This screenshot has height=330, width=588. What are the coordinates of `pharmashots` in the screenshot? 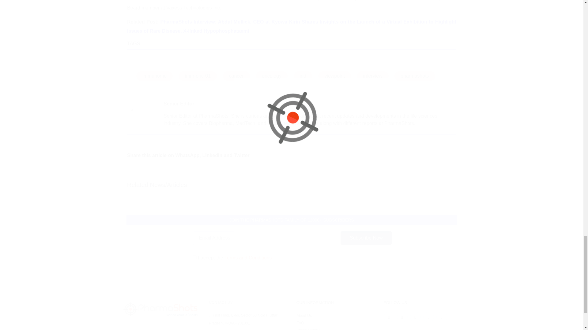 It's located at (415, 76).